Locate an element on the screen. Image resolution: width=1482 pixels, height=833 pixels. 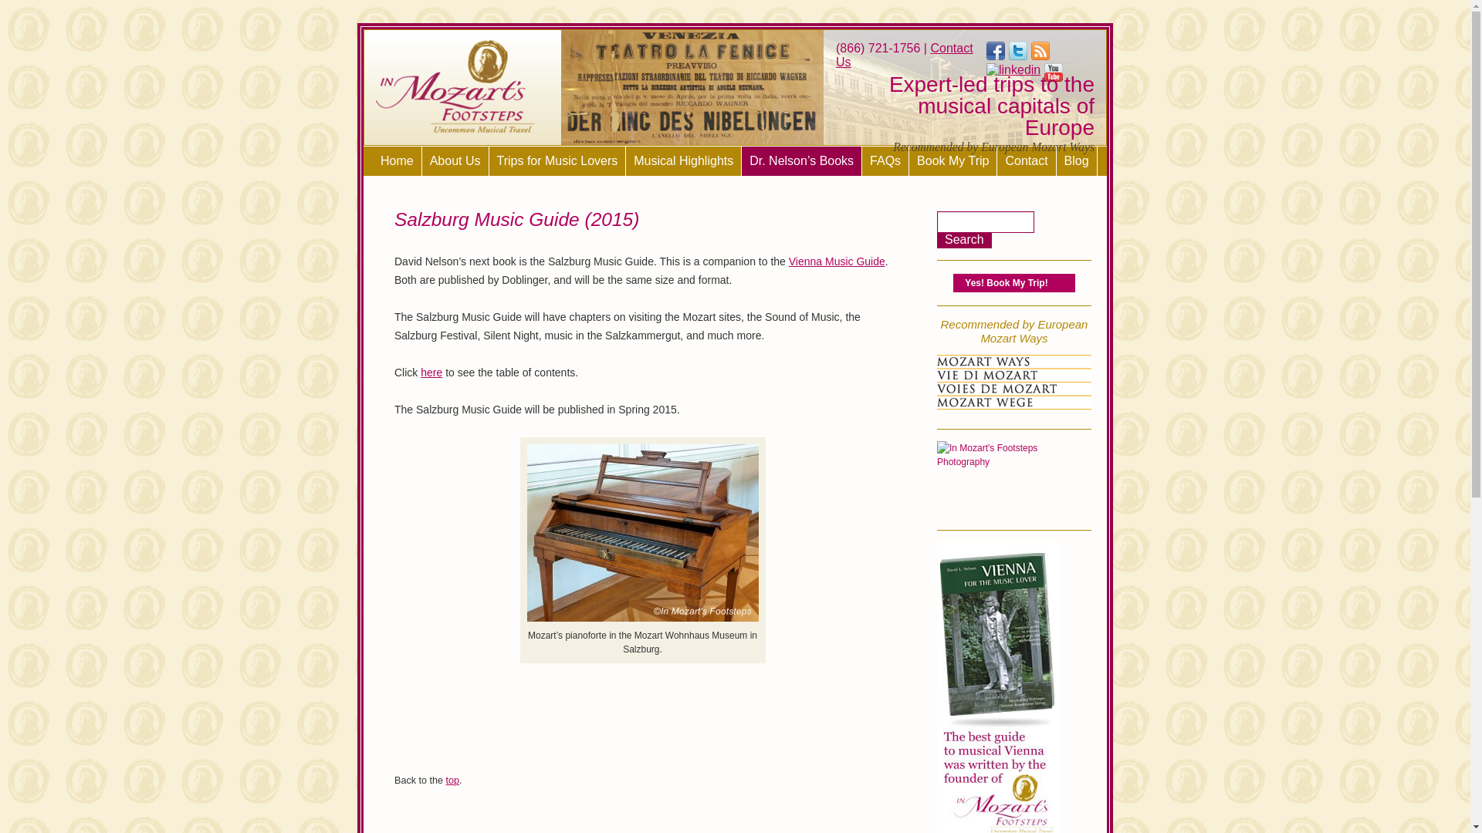
Home is located at coordinates (398, 160).